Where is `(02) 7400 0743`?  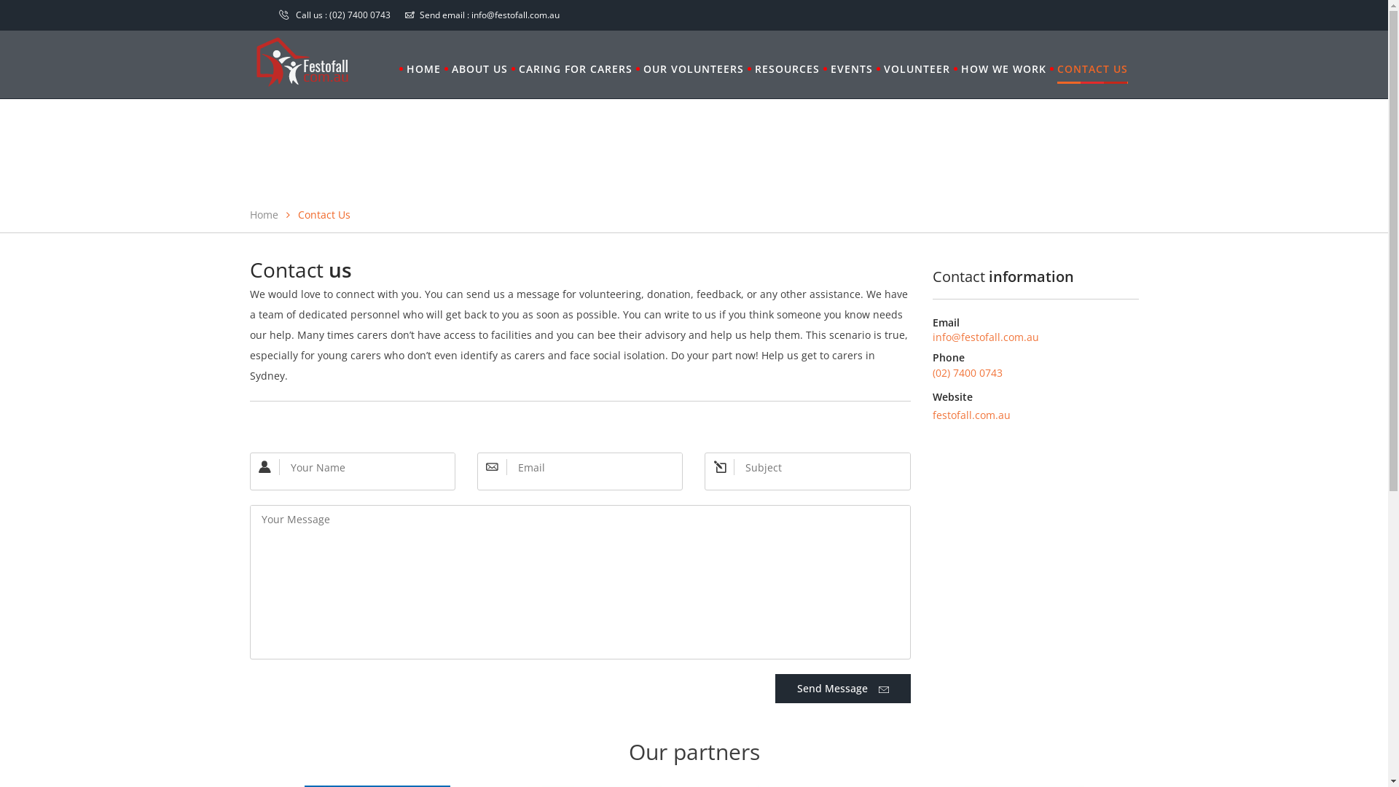 (02) 7400 0743 is located at coordinates (360, 15).